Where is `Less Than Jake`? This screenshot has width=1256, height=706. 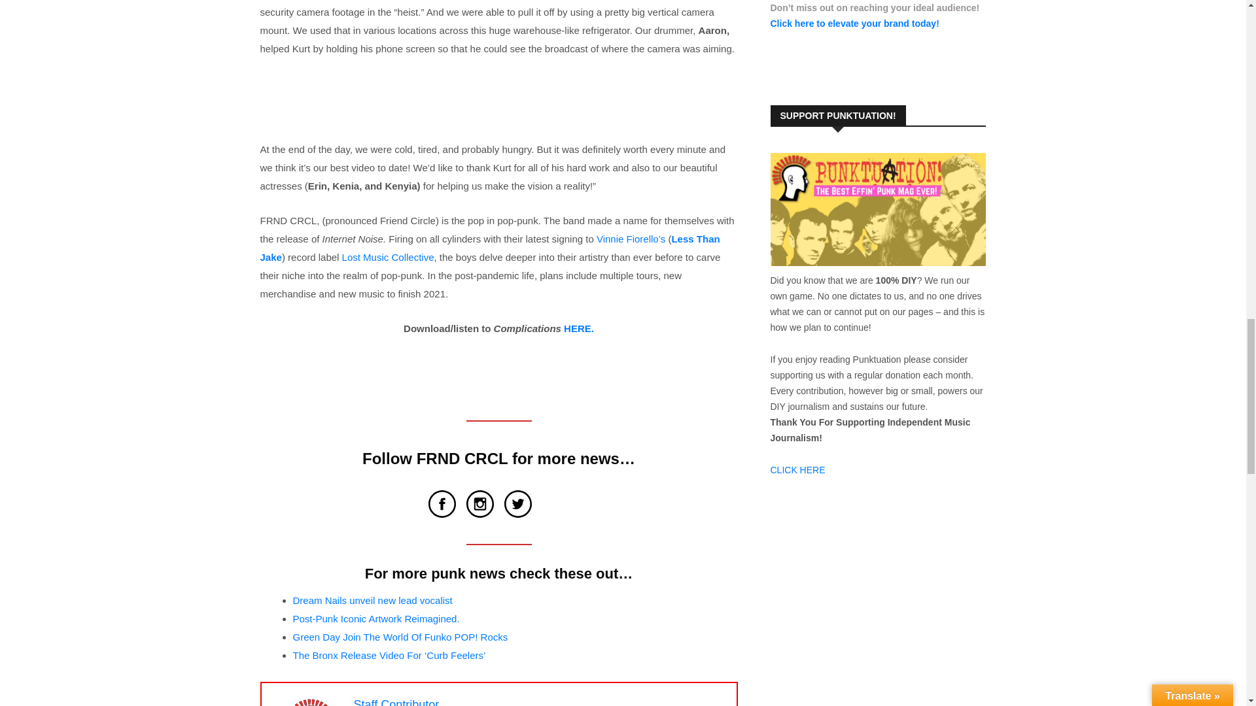
Less Than Jake is located at coordinates (489, 248).